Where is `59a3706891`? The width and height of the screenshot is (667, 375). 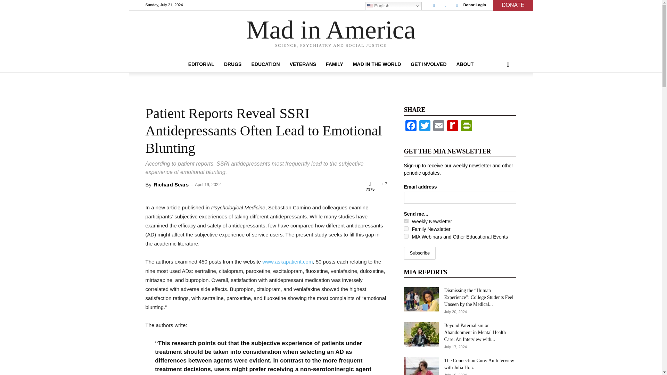 59a3706891 is located at coordinates (406, 236).